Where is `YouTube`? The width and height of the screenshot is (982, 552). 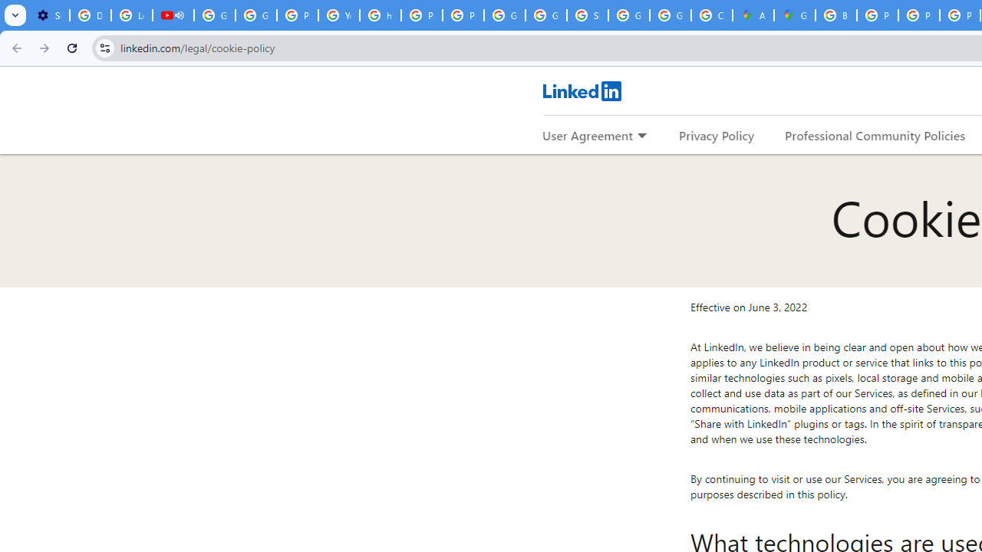
YouTube is located at coordinates (338, 15).